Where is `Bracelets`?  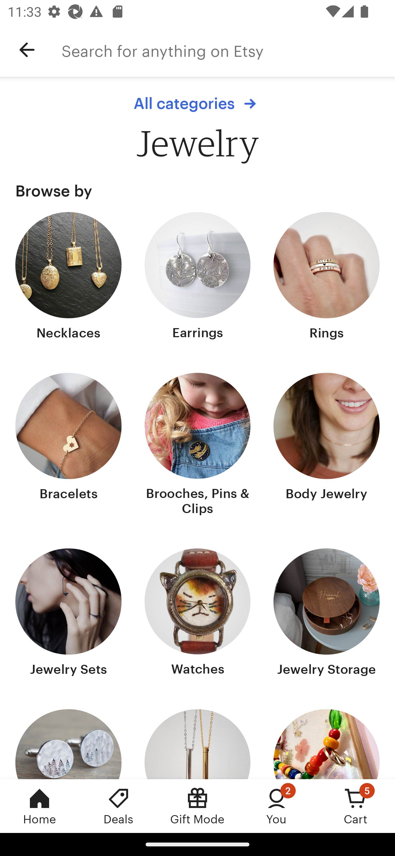 Bracelets is located at coordinates (69, 446).